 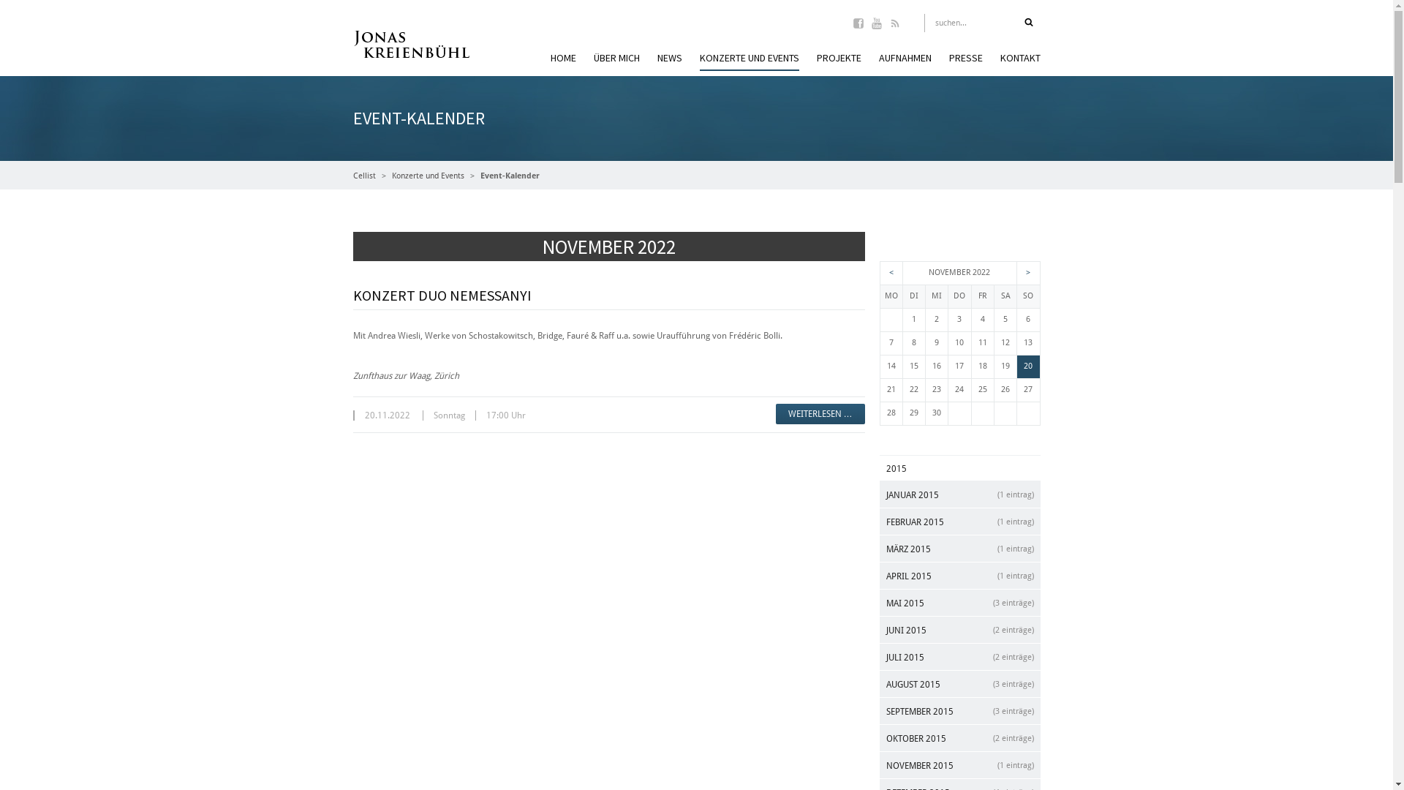 I want to click on Cellist, so click(x=364, y=176).